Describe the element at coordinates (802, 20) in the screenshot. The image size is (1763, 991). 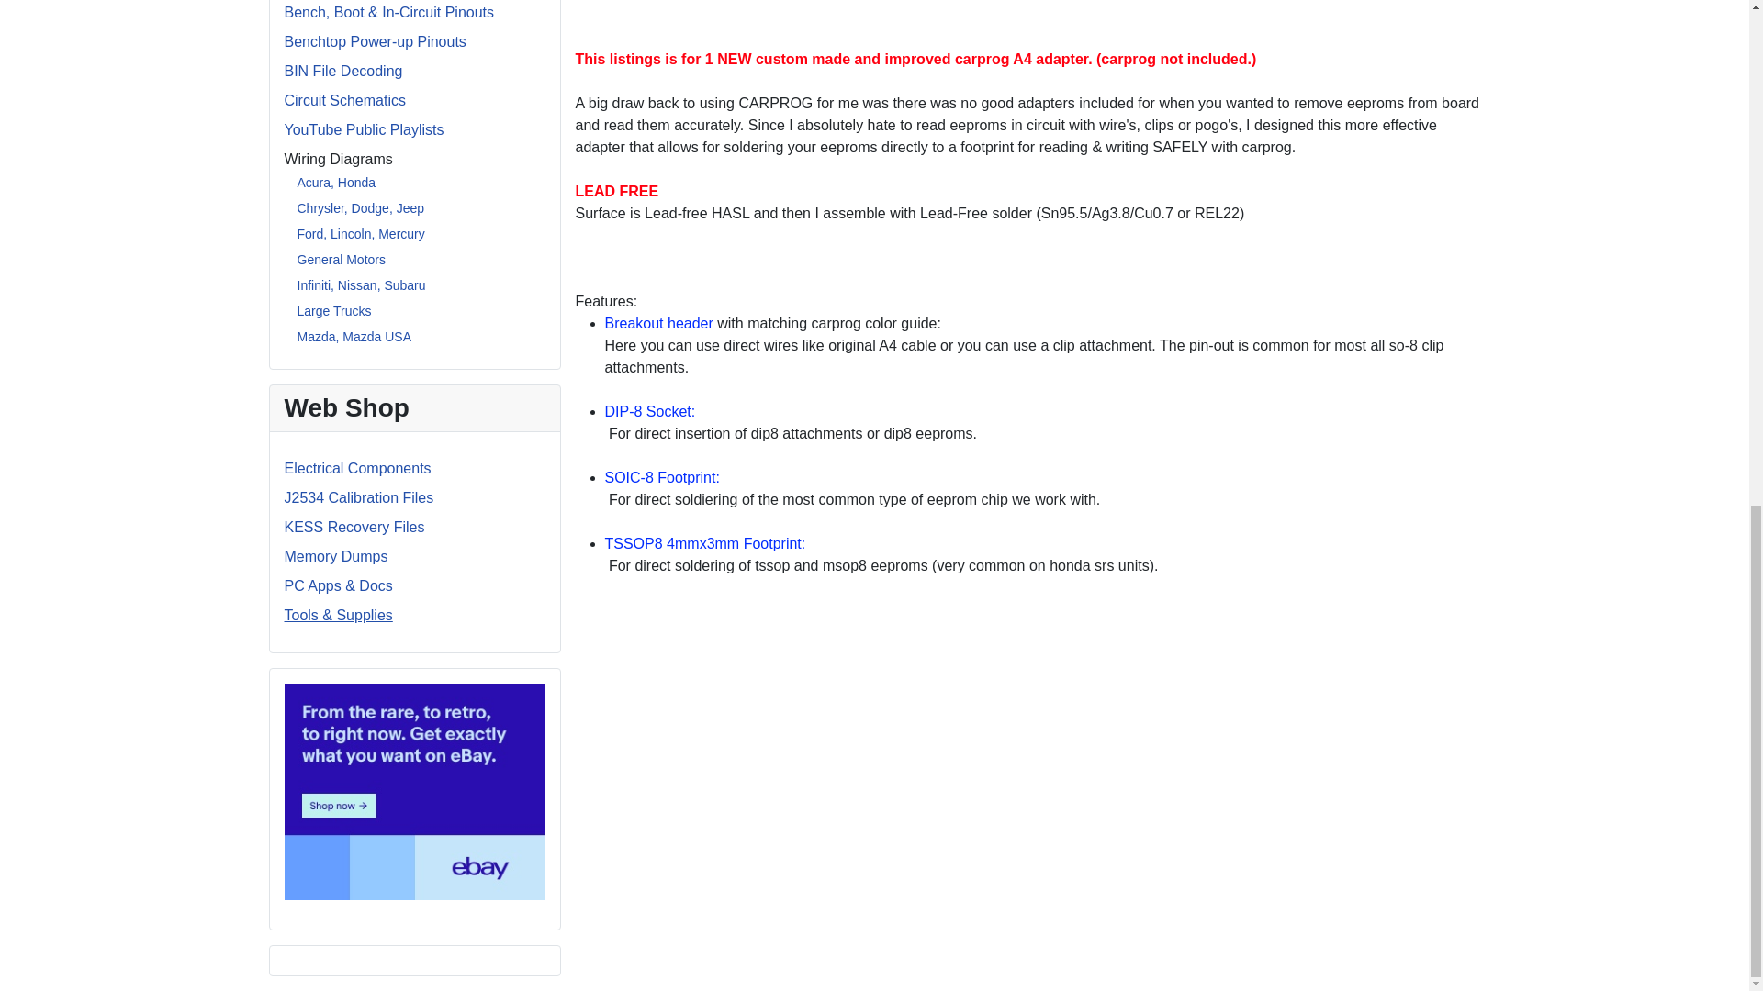
I see `CARPROG adapter A4 PLUS direct solder for eeprom` at that location.